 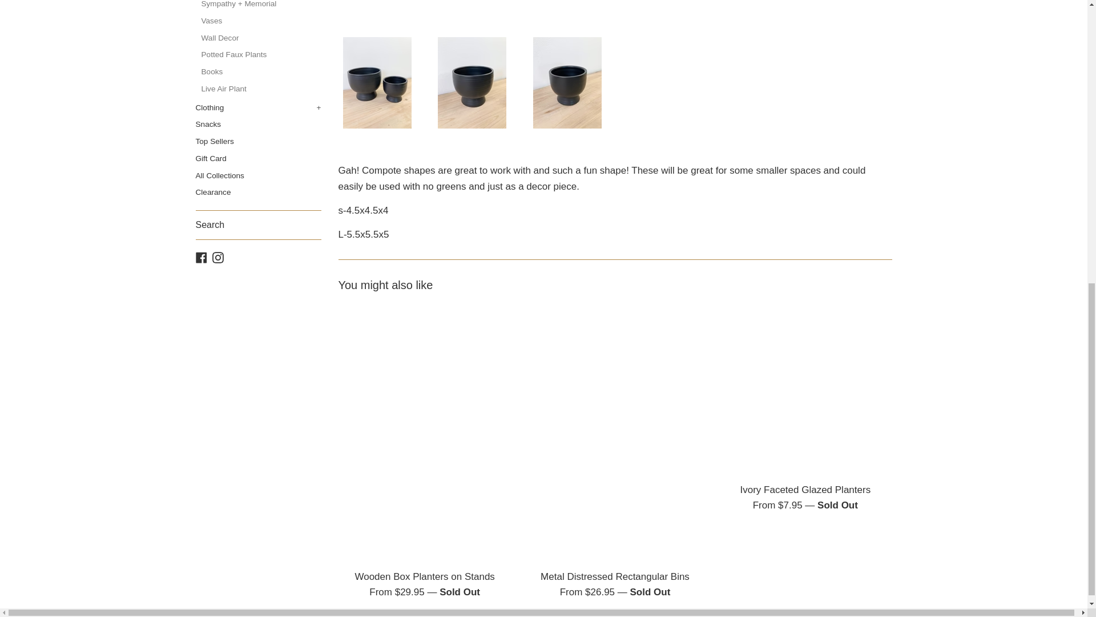 I want to click on Books, so click(x=260, y=72).